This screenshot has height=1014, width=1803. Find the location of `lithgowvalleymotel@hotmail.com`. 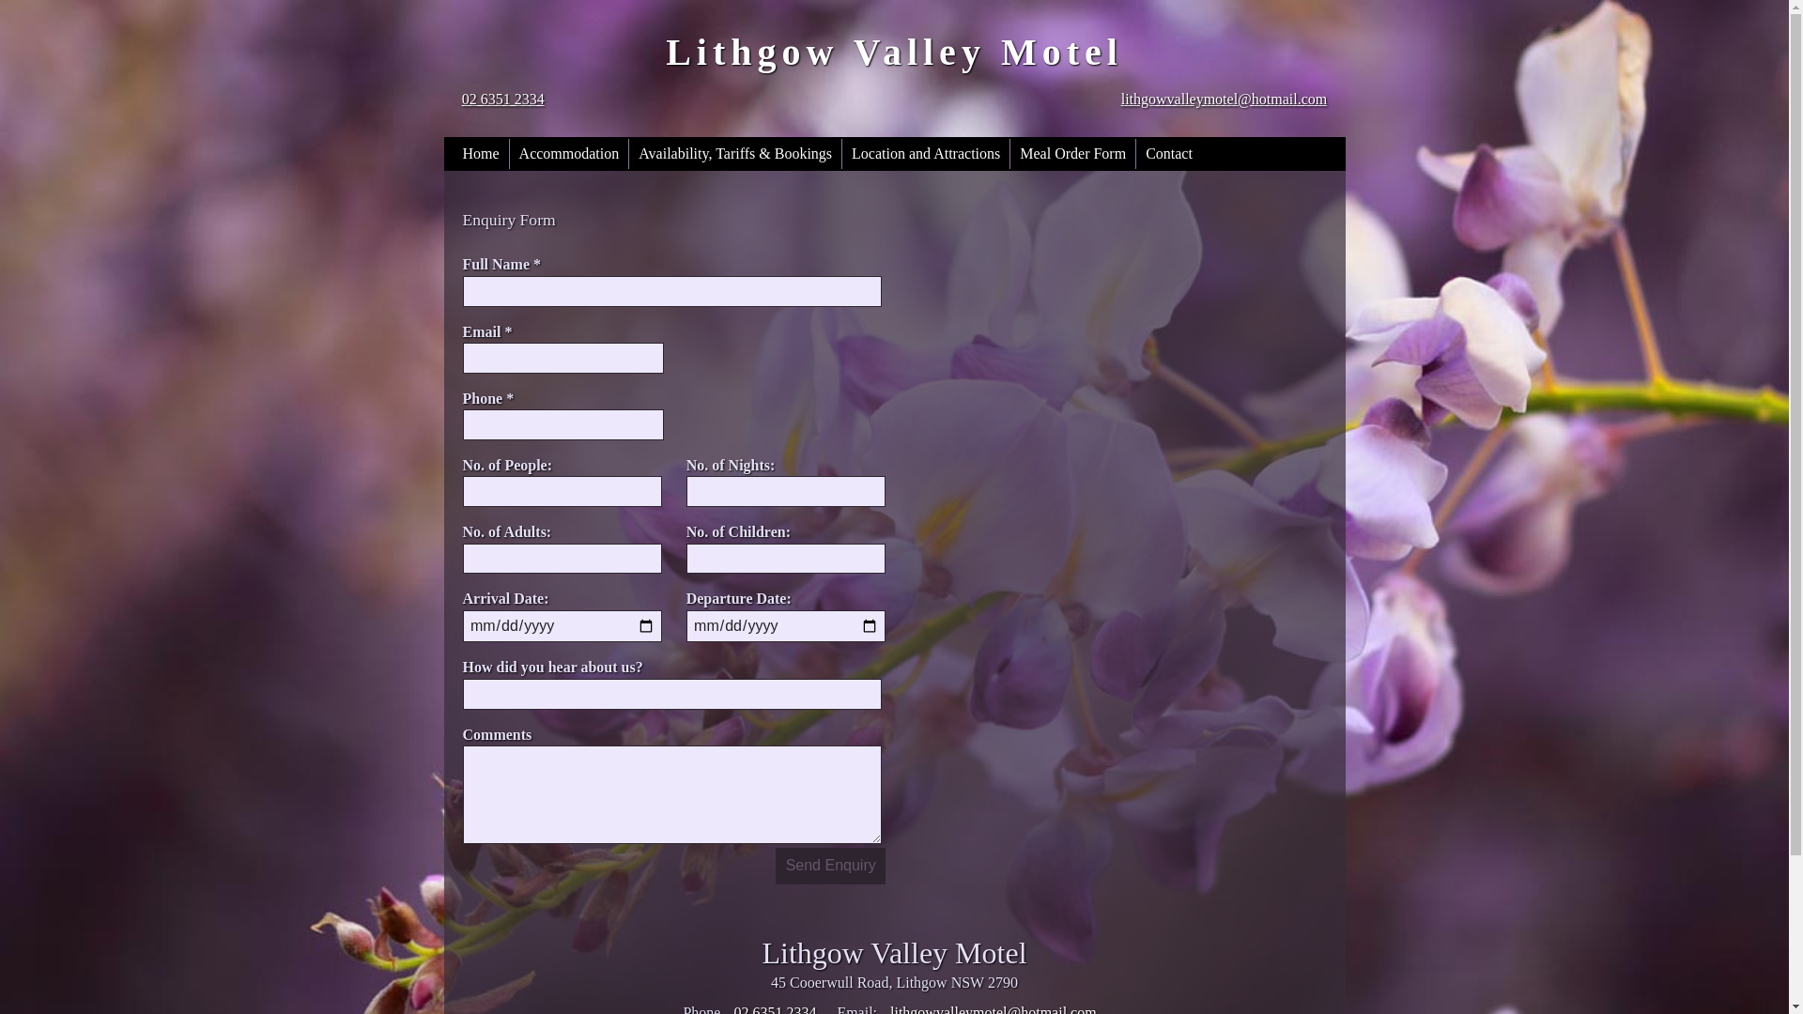

lithgowvalleymotel@hotmail.com is located at coordinates (1225, 100).